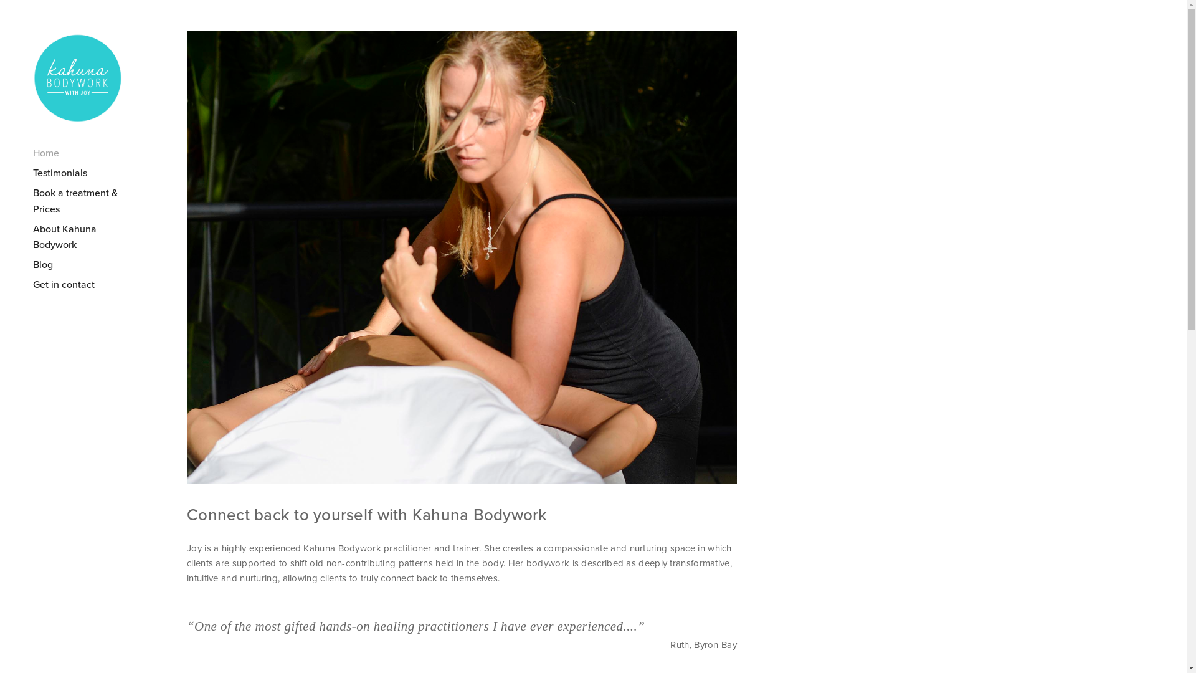 The image size is (1196, 673). Describe the element at coordinates (87, 237) in the screenshot. I see `About Kahuna Bodywork` at that location.